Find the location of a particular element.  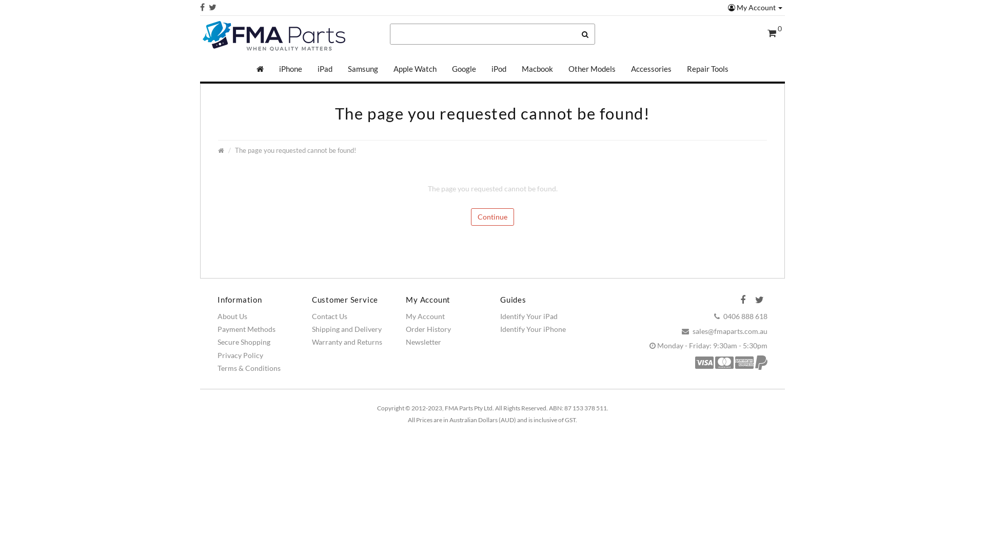

iPad is located at coordinates (325, 69).